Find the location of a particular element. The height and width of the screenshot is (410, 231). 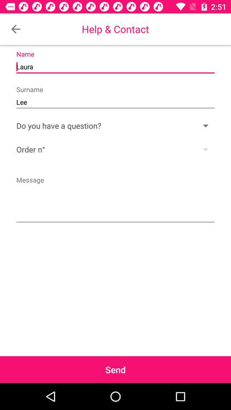

enter the message is located at coordinates (115, 199).